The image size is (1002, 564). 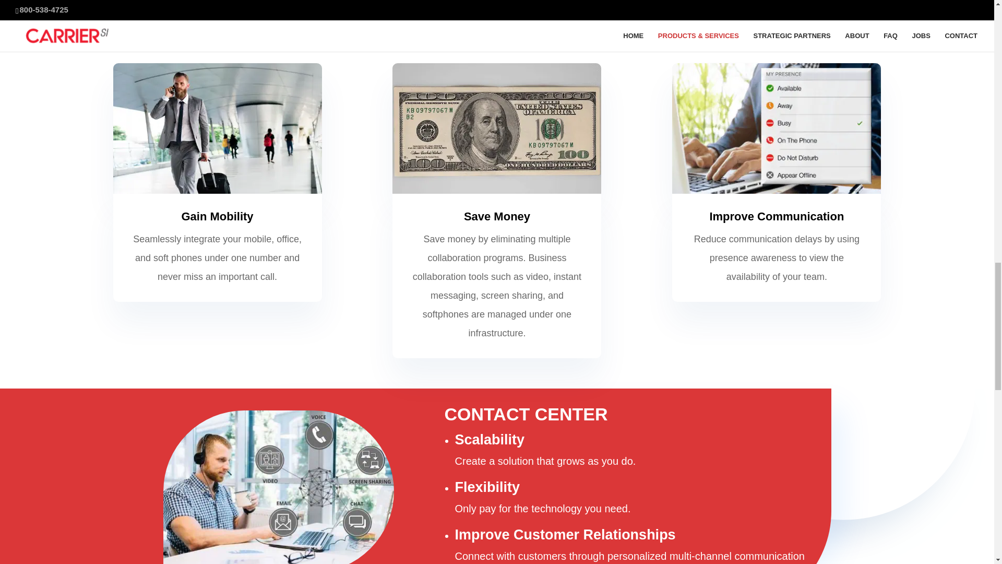 What do you see at coordinates (497, 128) in the screenshot?
I see `Money` at bounding box center [497, 128].